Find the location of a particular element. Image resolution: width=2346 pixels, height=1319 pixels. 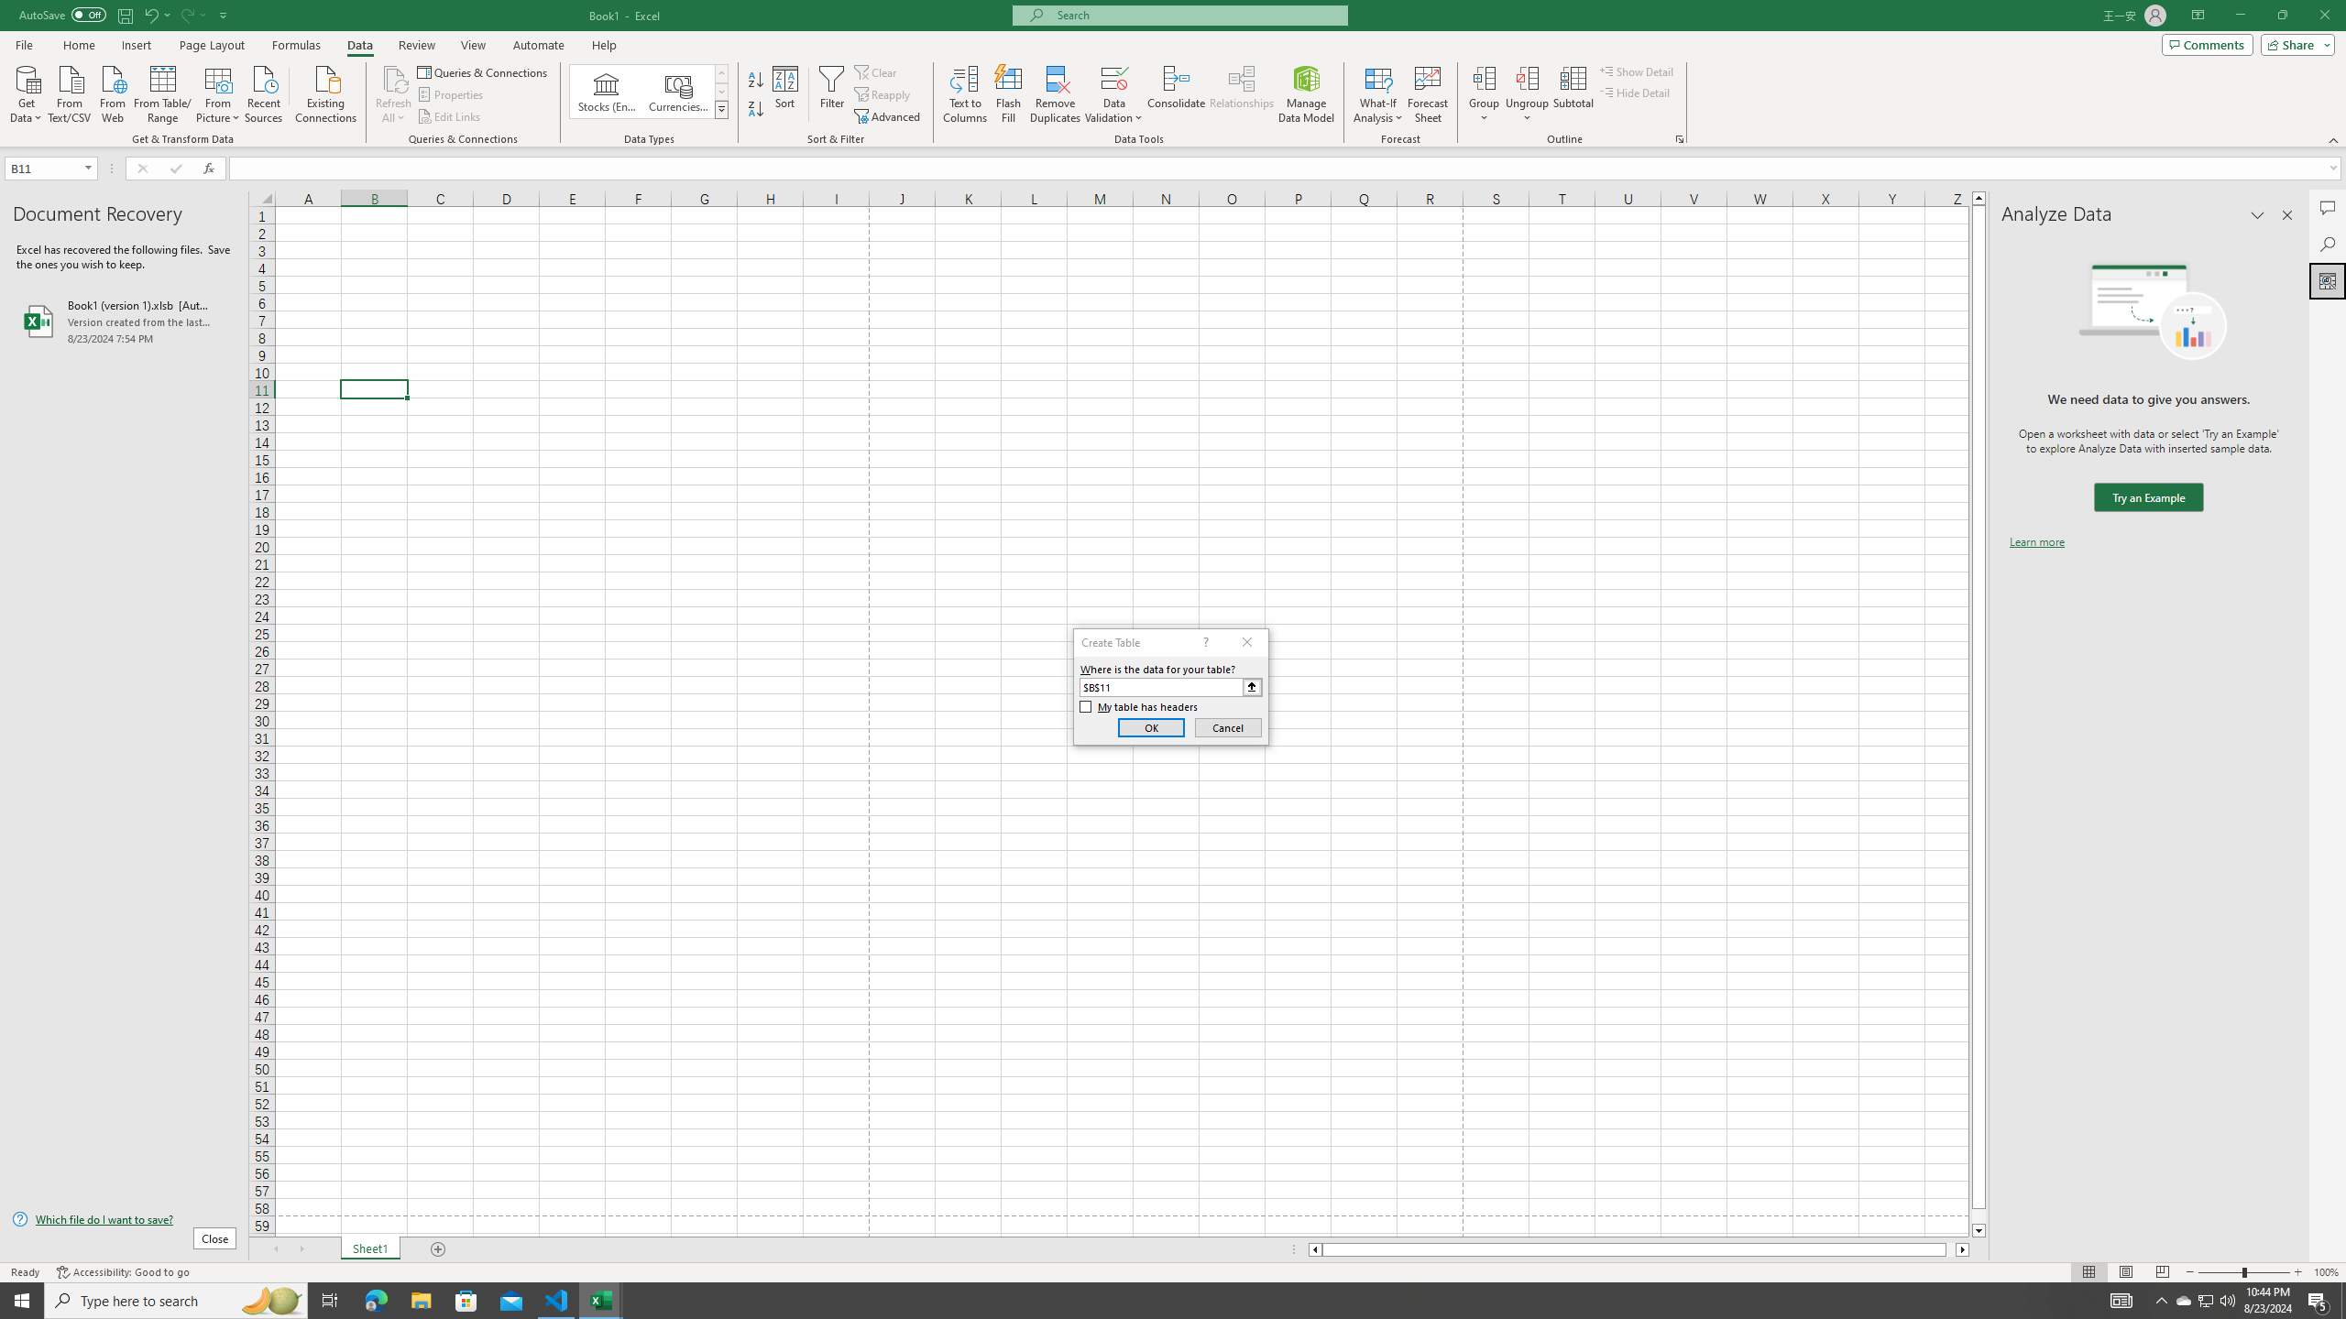

Book1 (version 1).xlsb  [AutoRecovered] is located at coordinates (124, 321).